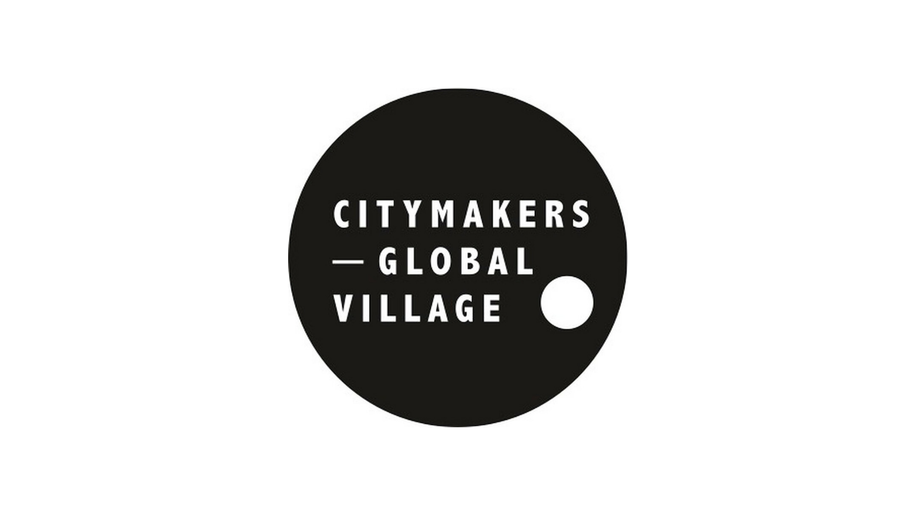  Describe the element at coordinates (87, 60) in the screenshot. I see `Ruhr` at that location.